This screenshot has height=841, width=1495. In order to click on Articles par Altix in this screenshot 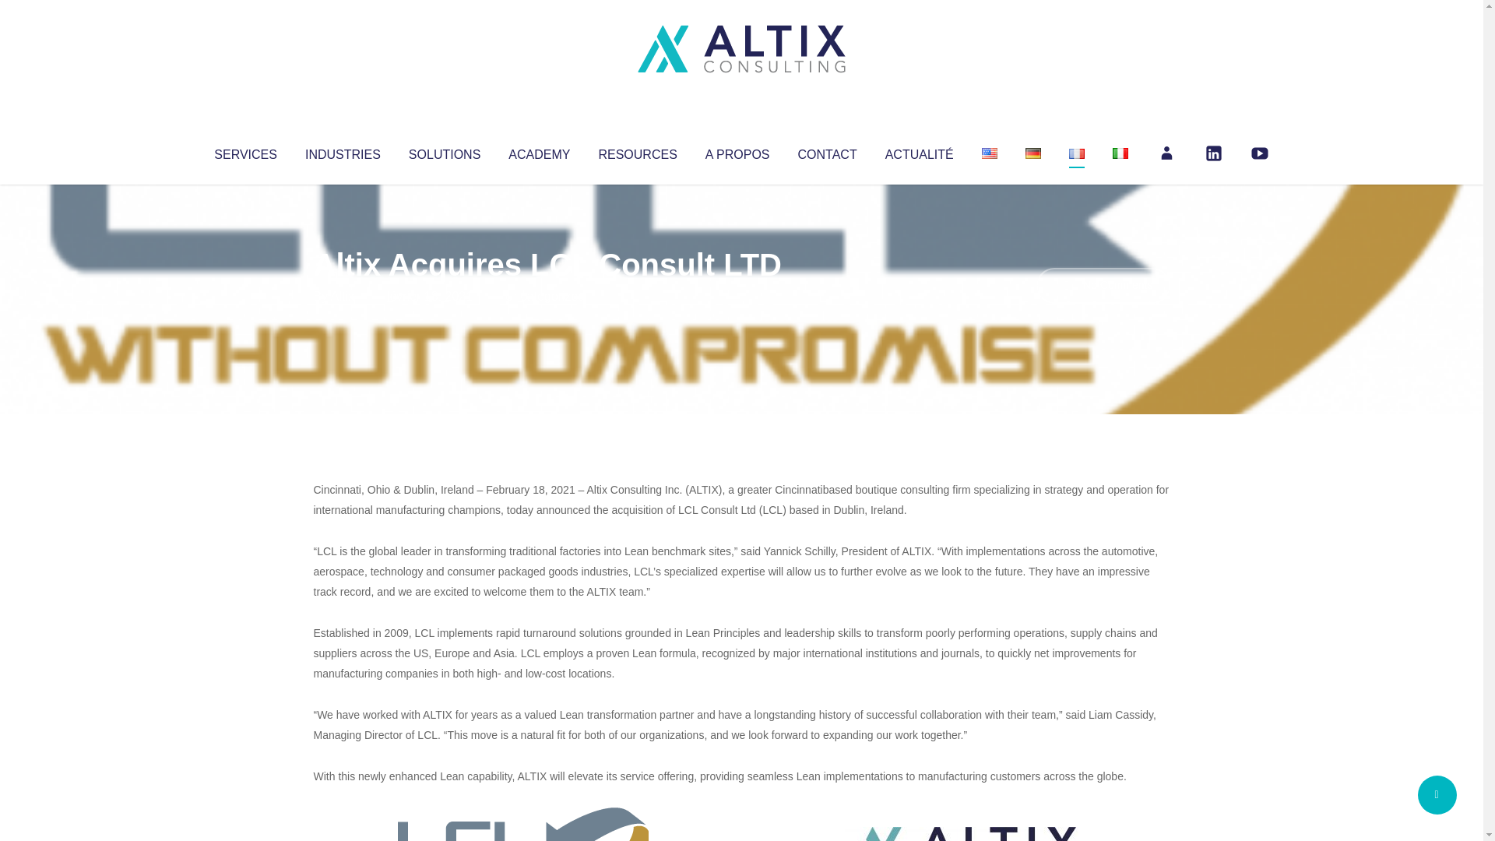, I will do `click(343, 296)`.